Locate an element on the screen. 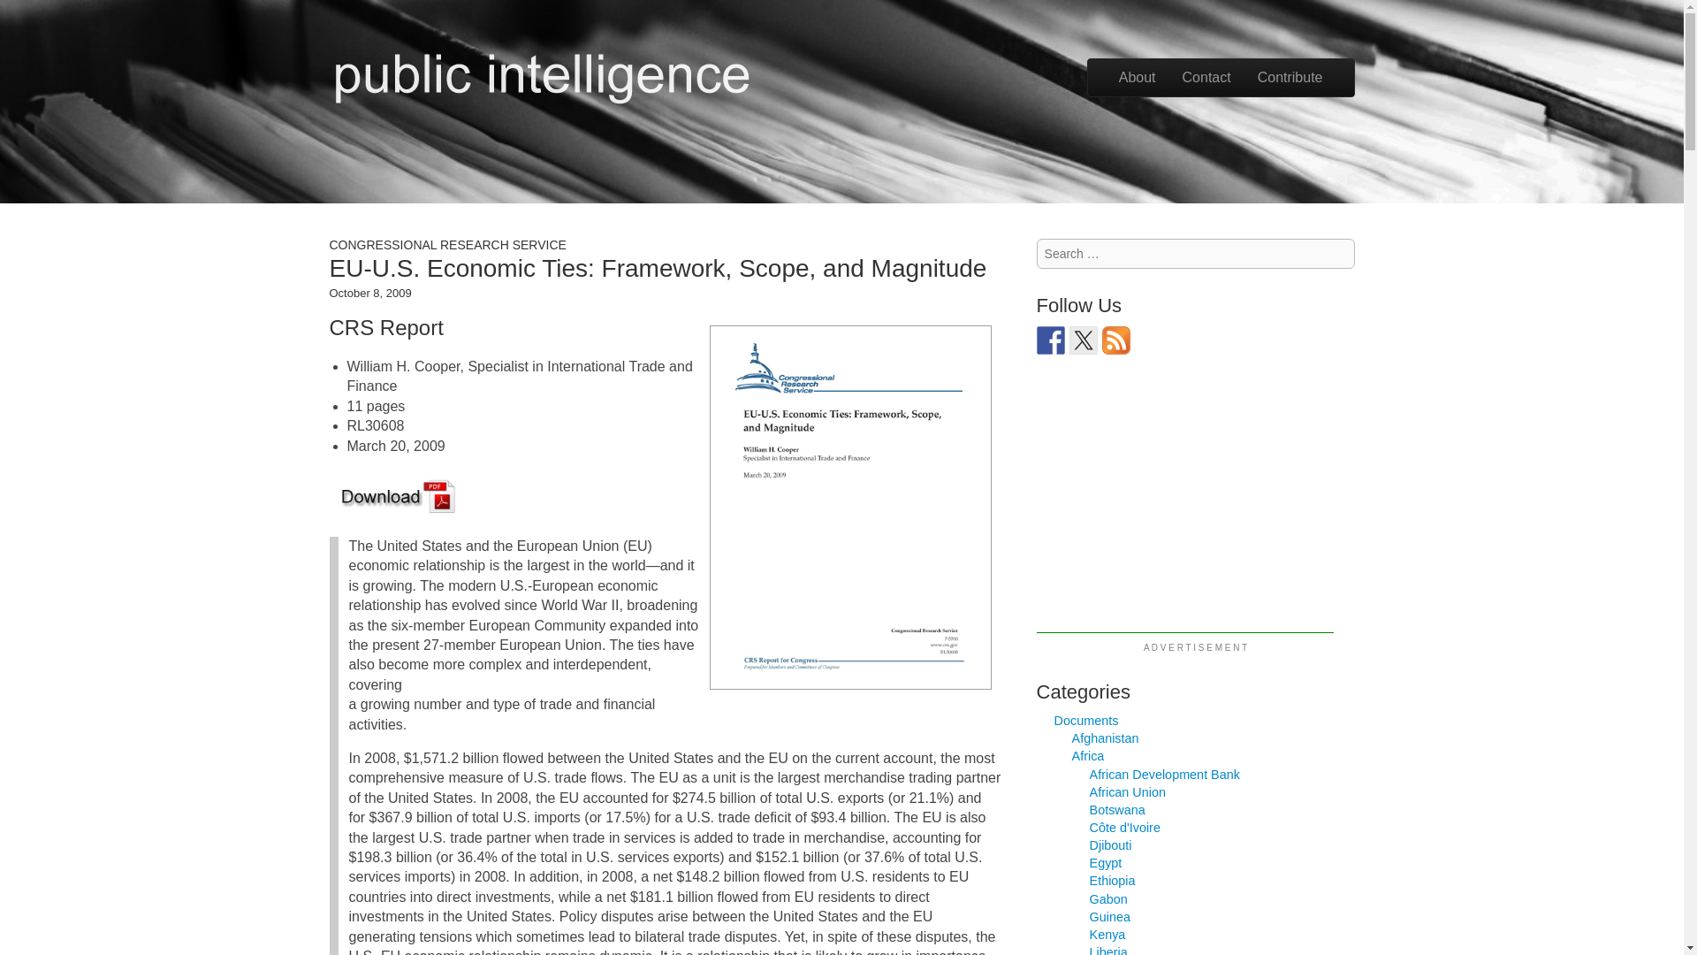 The image size is (1697, 955). About is located at coordinates (1137, 78).